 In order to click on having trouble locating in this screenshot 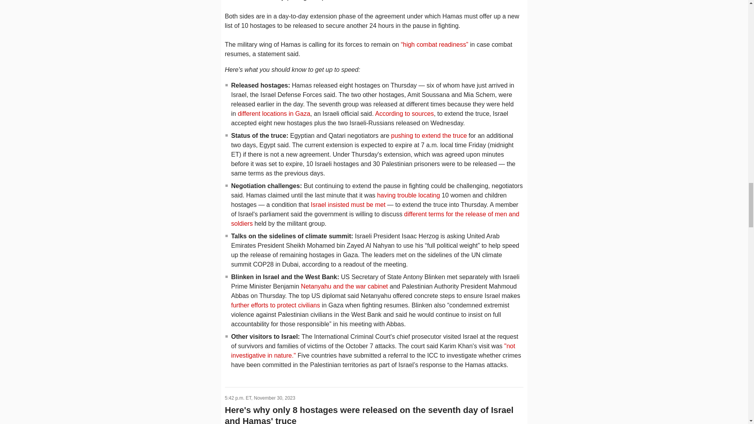, I will do `click(408, 196)`.